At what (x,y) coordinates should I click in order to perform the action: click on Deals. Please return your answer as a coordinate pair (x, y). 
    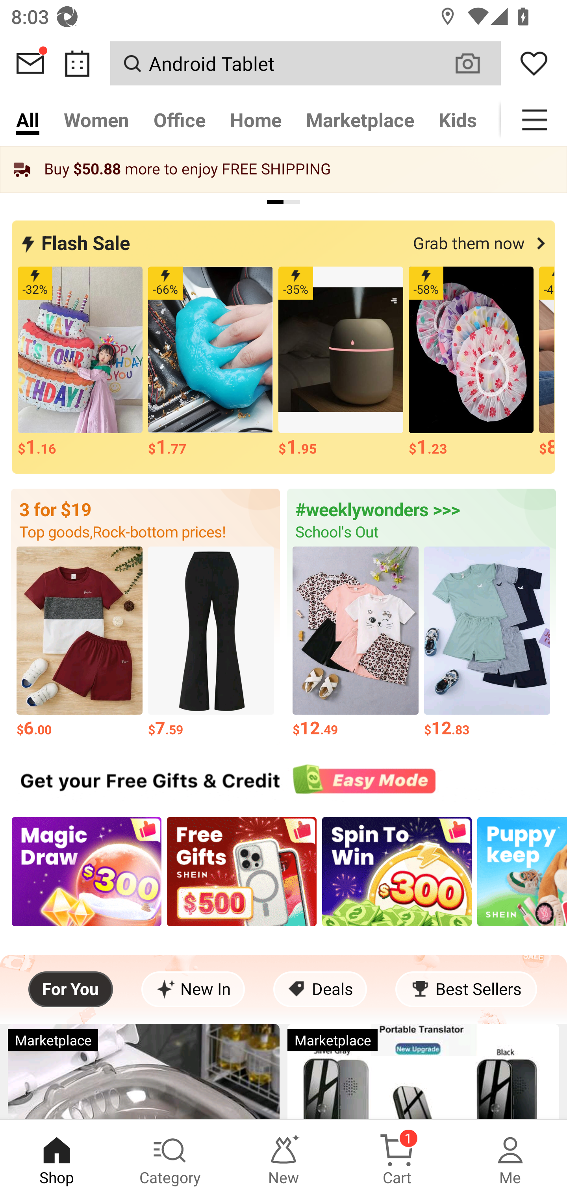
    Looking at the image, I should click on (320, 989).